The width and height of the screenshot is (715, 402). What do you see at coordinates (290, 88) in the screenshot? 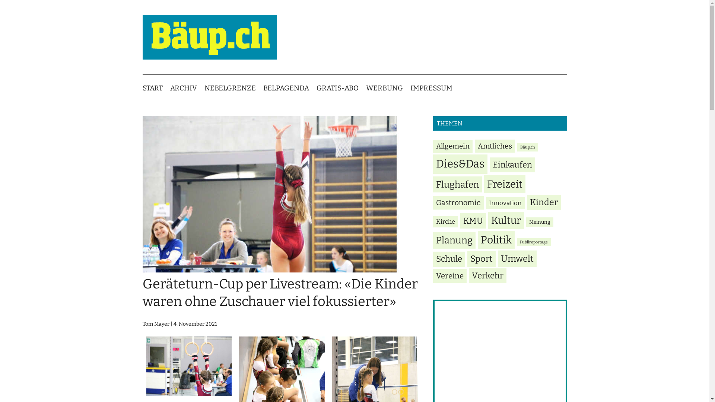
I see `BELPAGENDA` at bounding box center [290, 88].